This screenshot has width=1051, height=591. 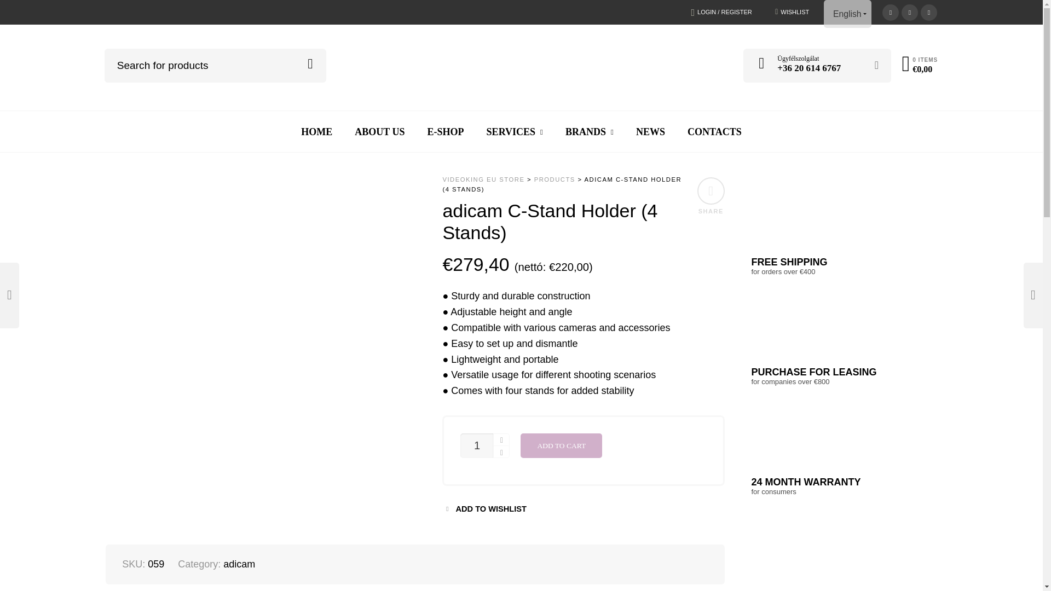 I want to click on SERVICES, so click(x=515, y=131).